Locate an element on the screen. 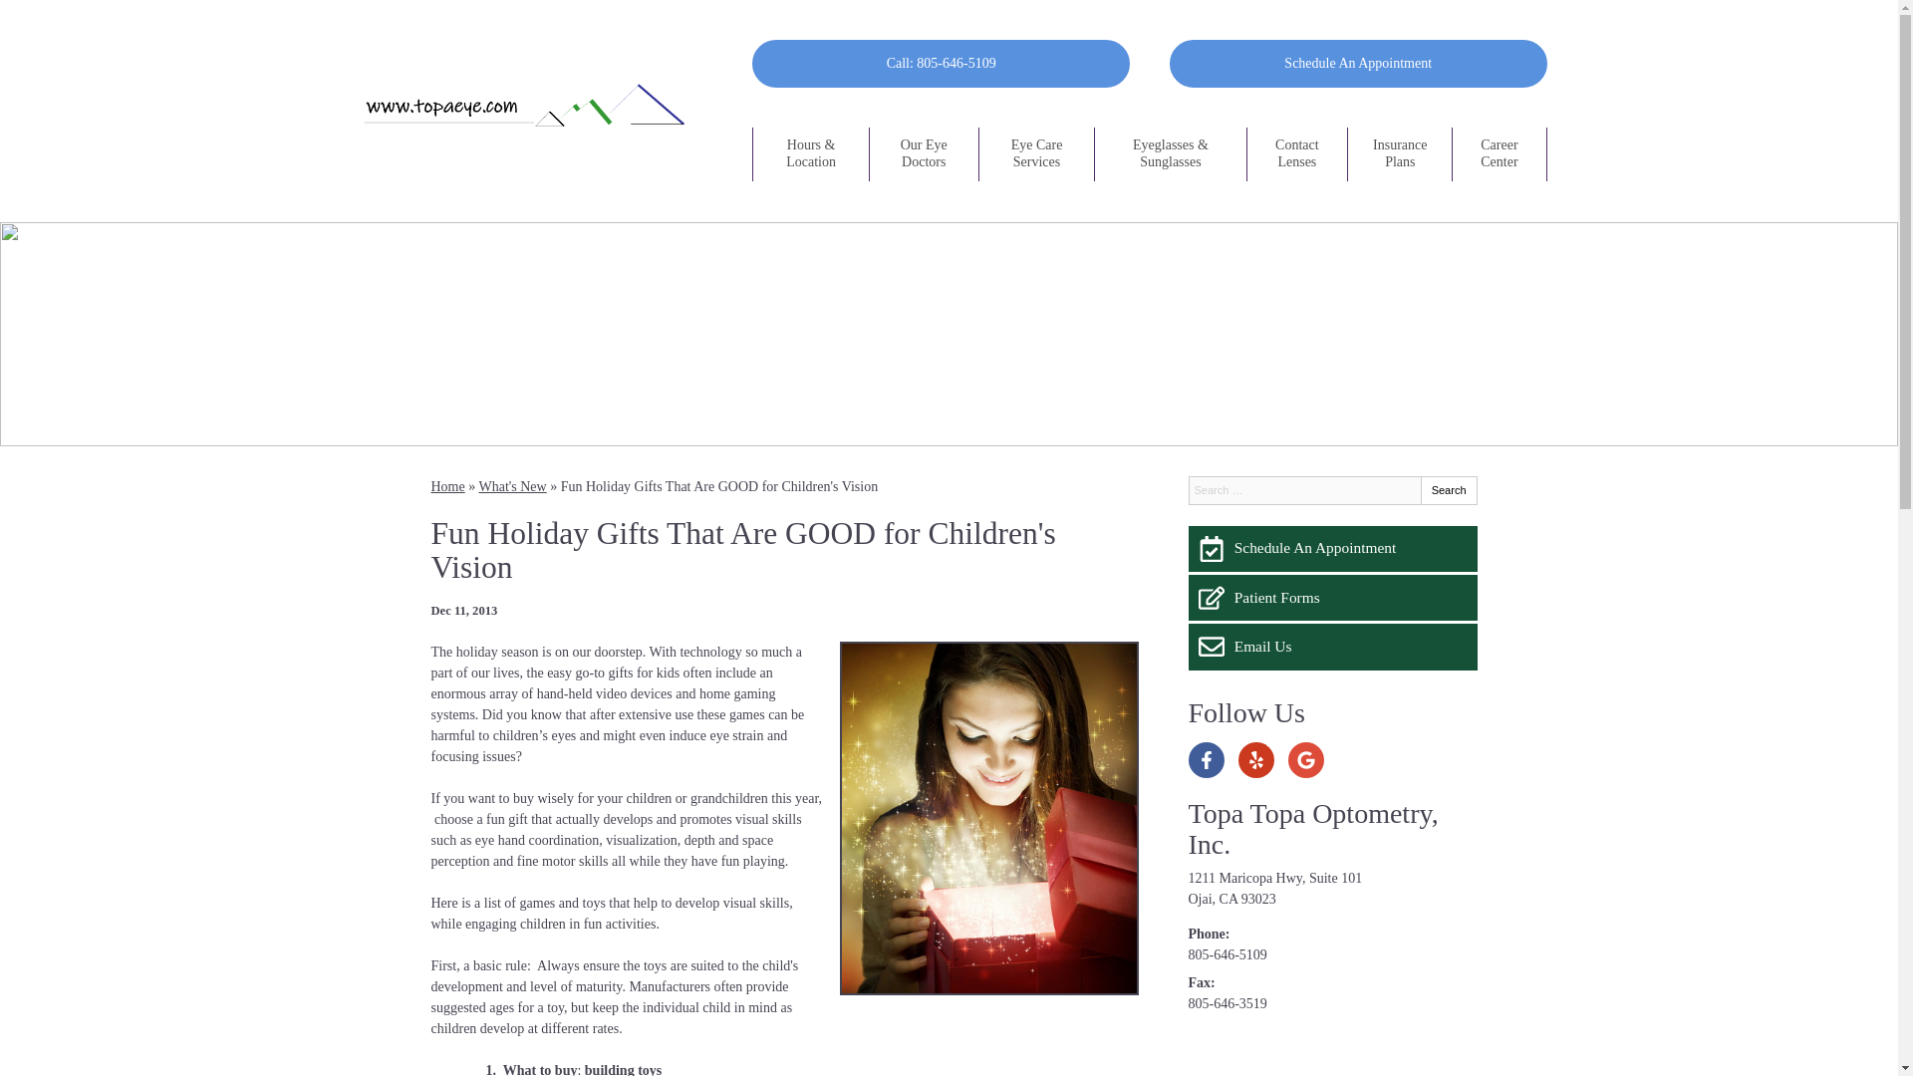 Image resolution: width=1913 pixels, height=1076 pixels. Patient Forms is located at coordinates (1332, 598).